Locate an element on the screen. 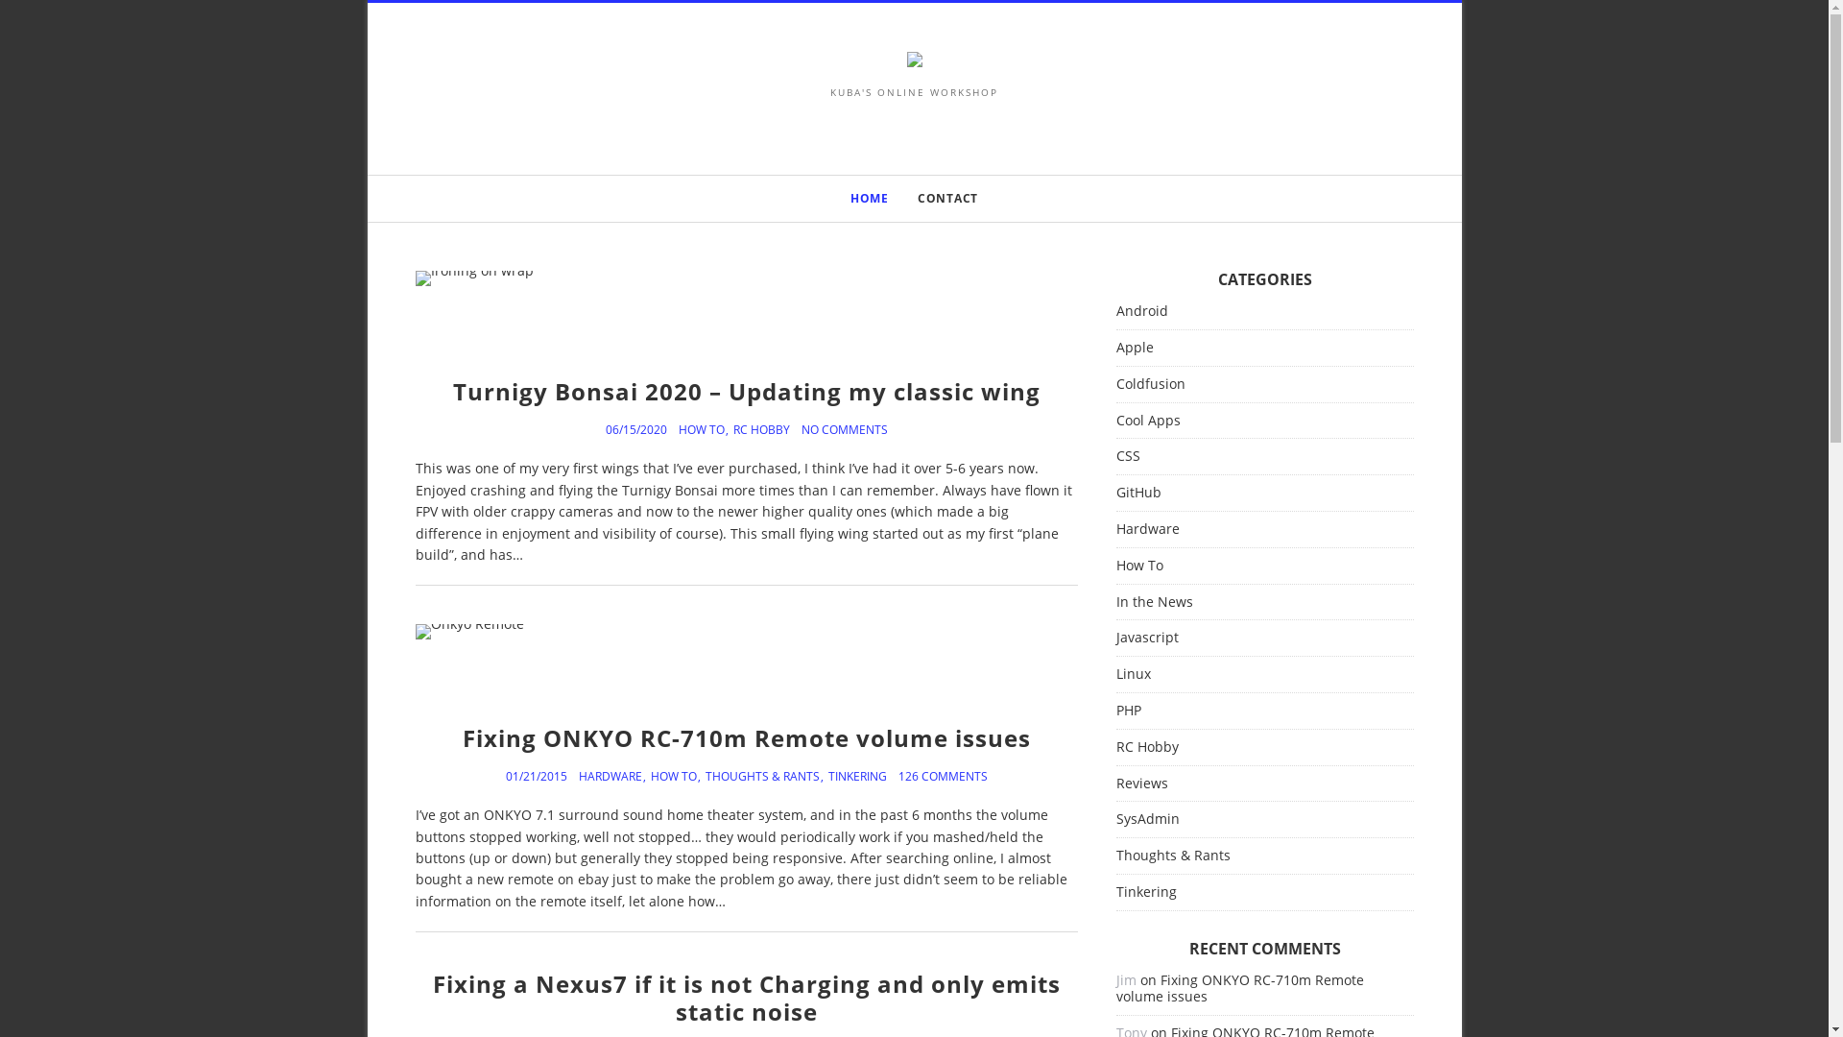  Cool Apps is located at coordinates (1152, 421).